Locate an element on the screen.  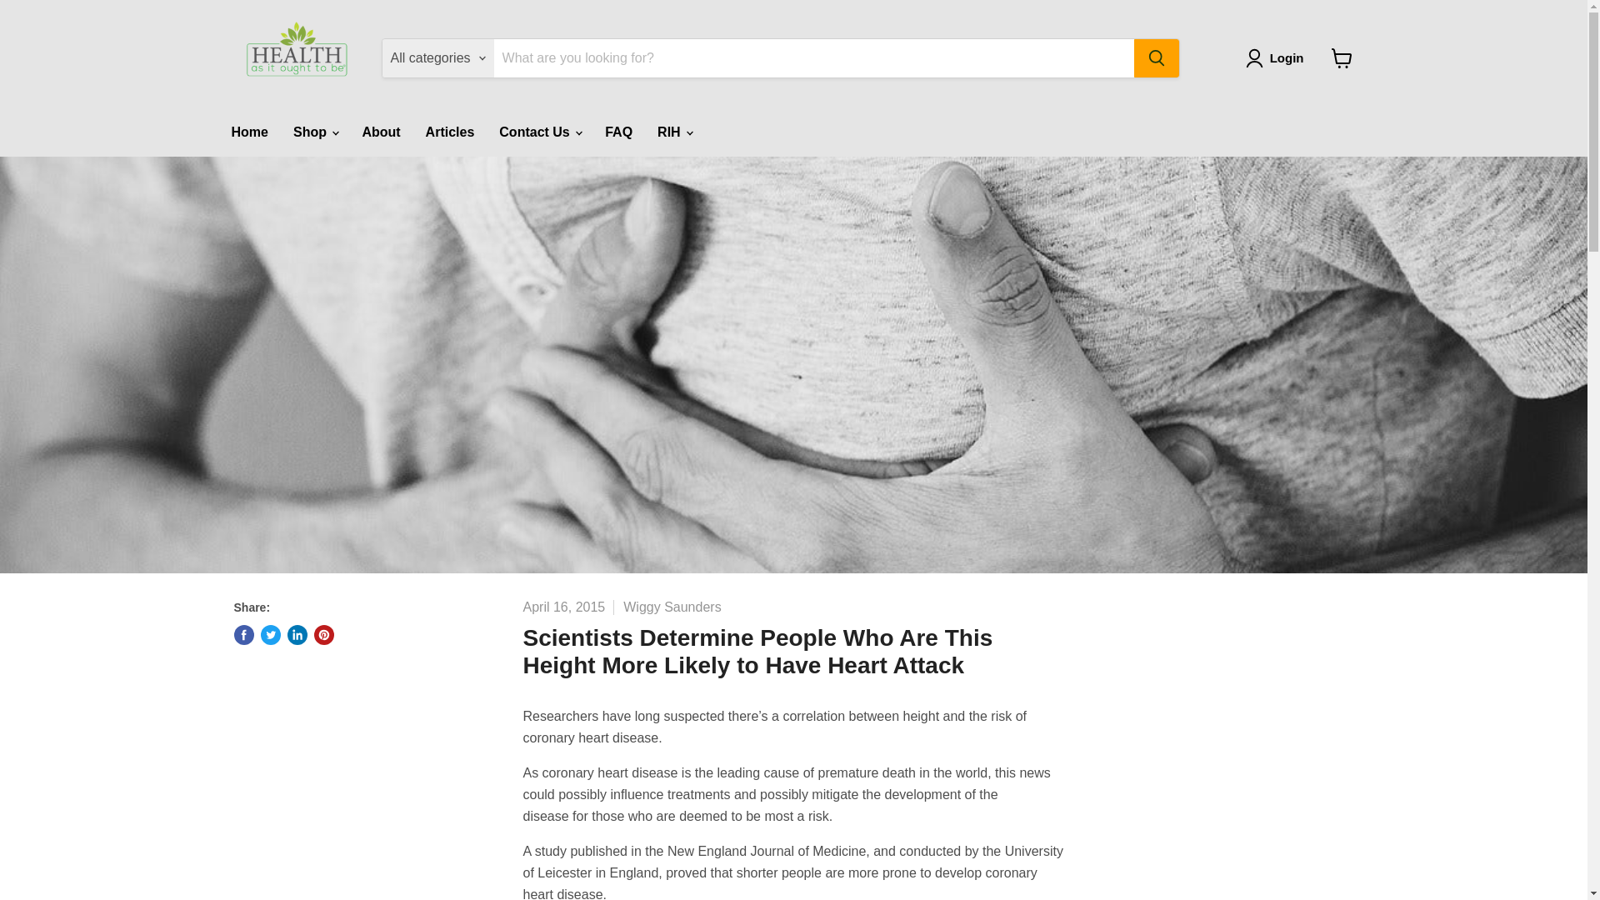
About is located at coordinates (380, 132).